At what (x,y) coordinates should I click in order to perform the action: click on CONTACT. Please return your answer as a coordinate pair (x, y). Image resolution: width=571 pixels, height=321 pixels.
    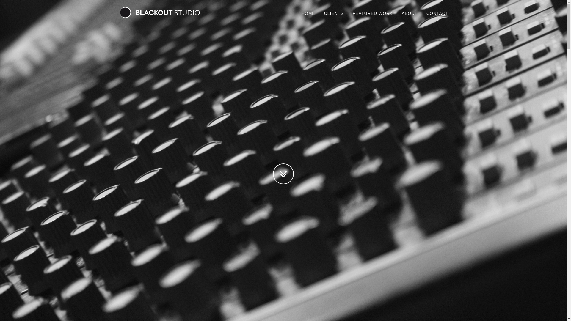
    Looking at the image, I should click on (437, 13).